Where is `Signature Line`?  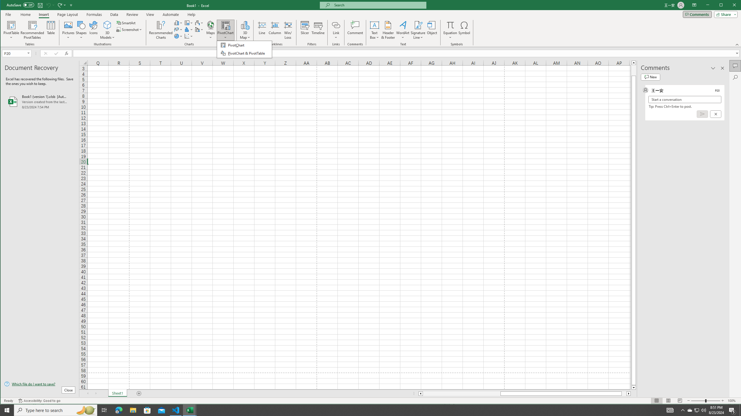
Signature Line is located at coordinates (418, 25).